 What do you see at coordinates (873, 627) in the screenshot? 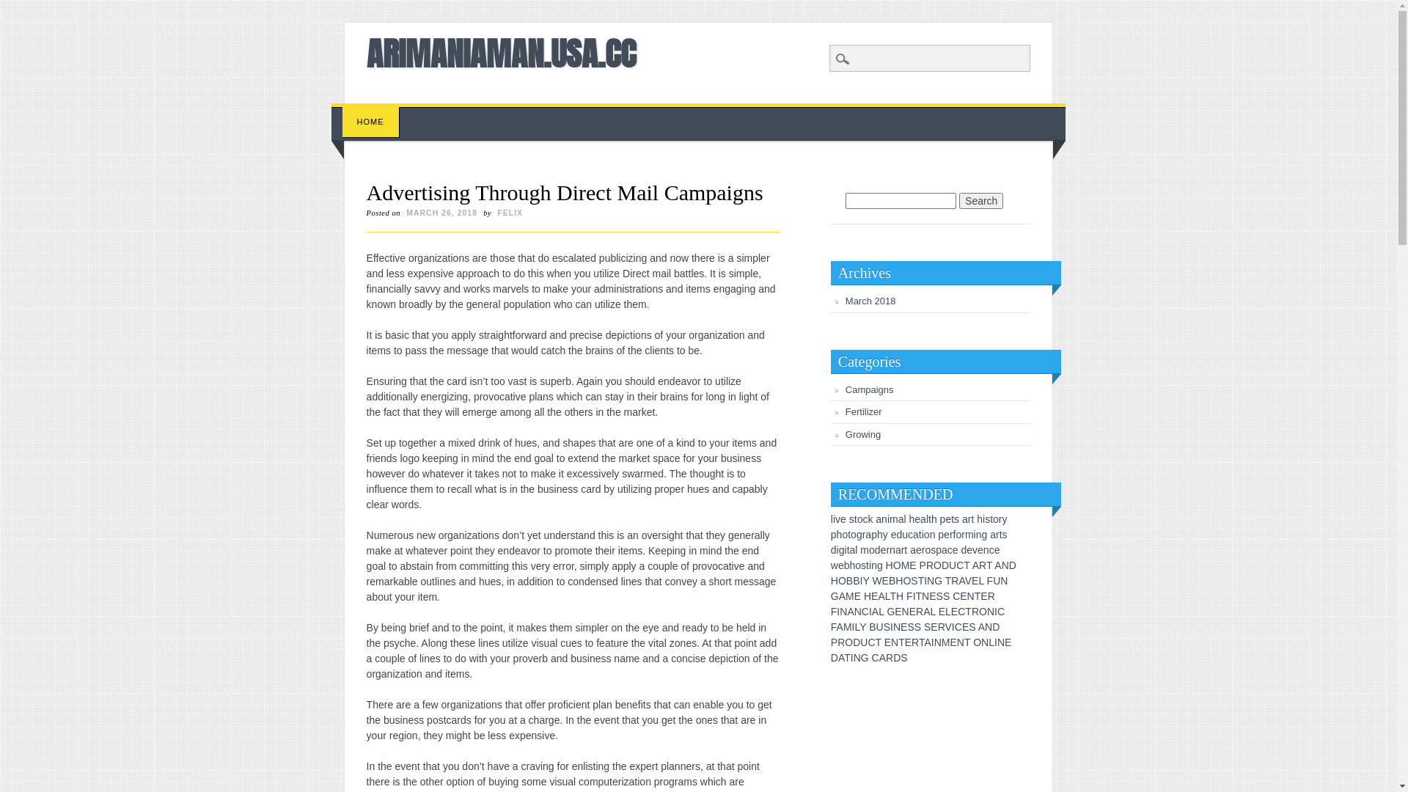
I see `B` at bounding box center [873, 627].